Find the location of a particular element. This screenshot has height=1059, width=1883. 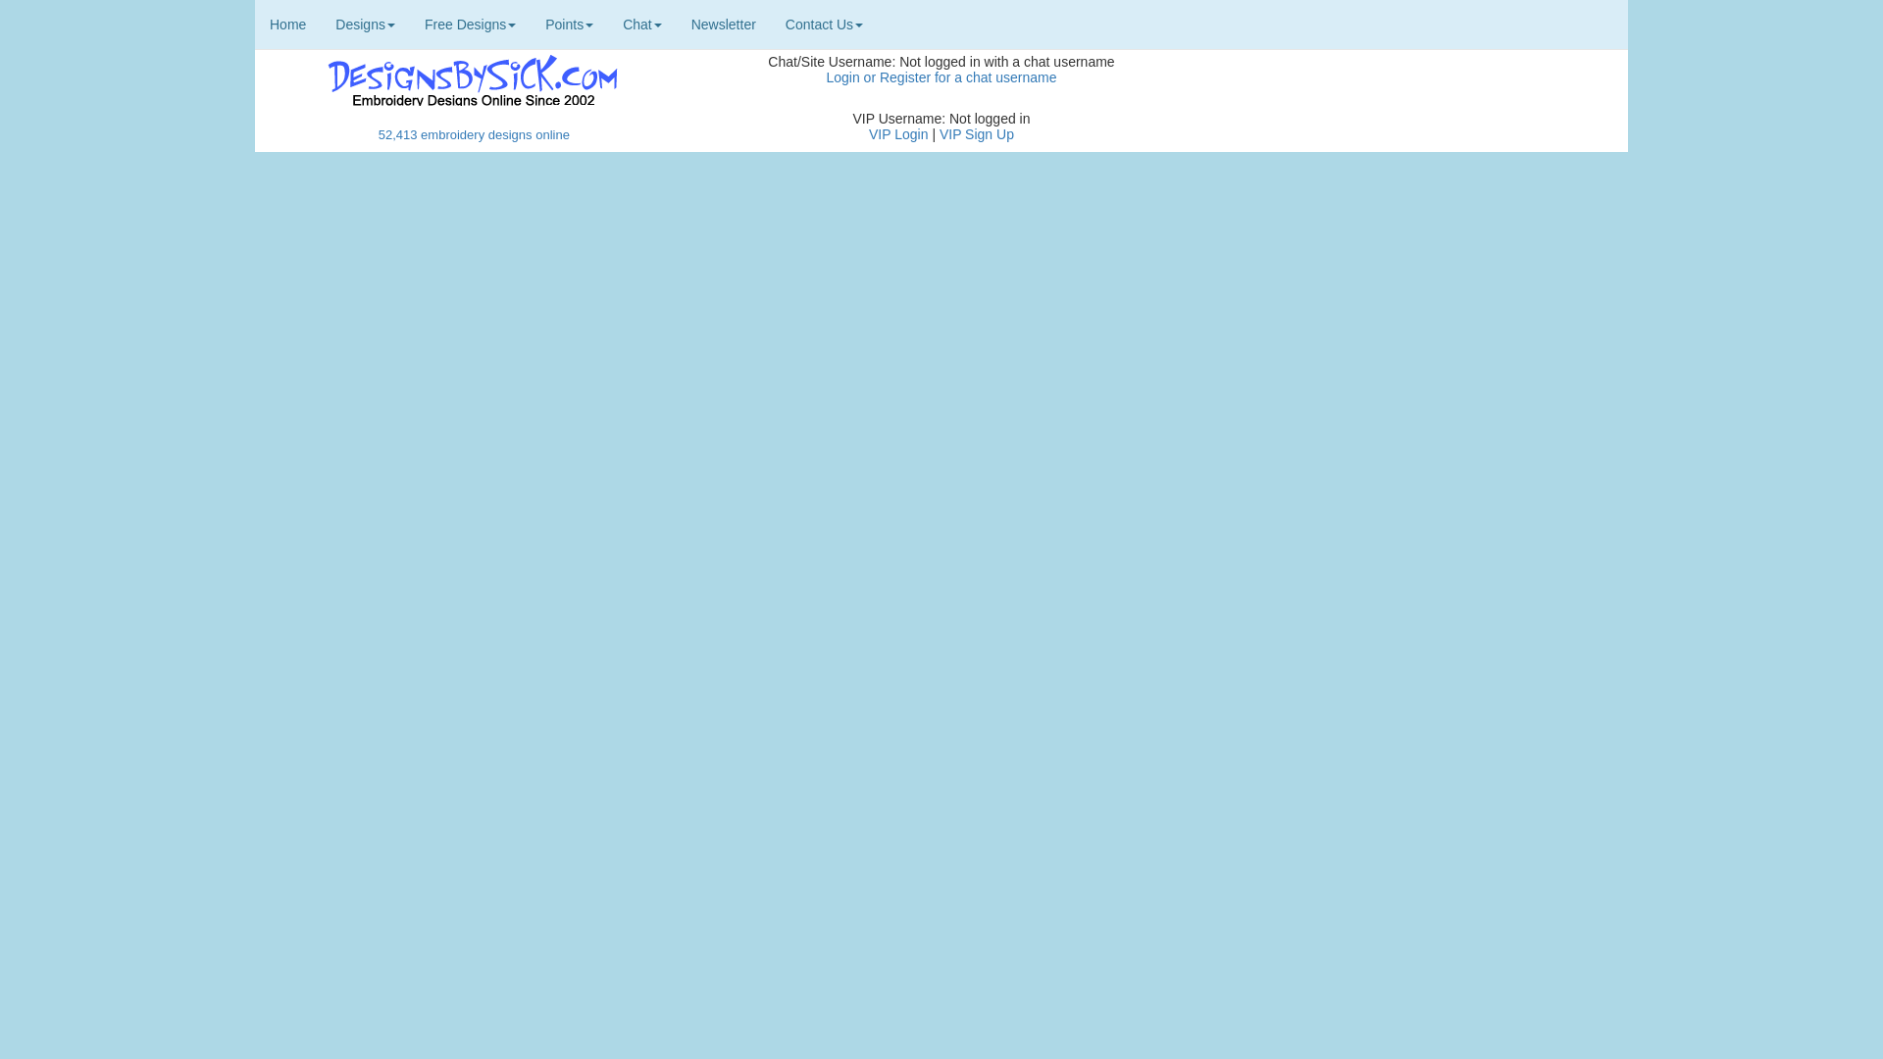

Designs is located at coordinates (365, 24).